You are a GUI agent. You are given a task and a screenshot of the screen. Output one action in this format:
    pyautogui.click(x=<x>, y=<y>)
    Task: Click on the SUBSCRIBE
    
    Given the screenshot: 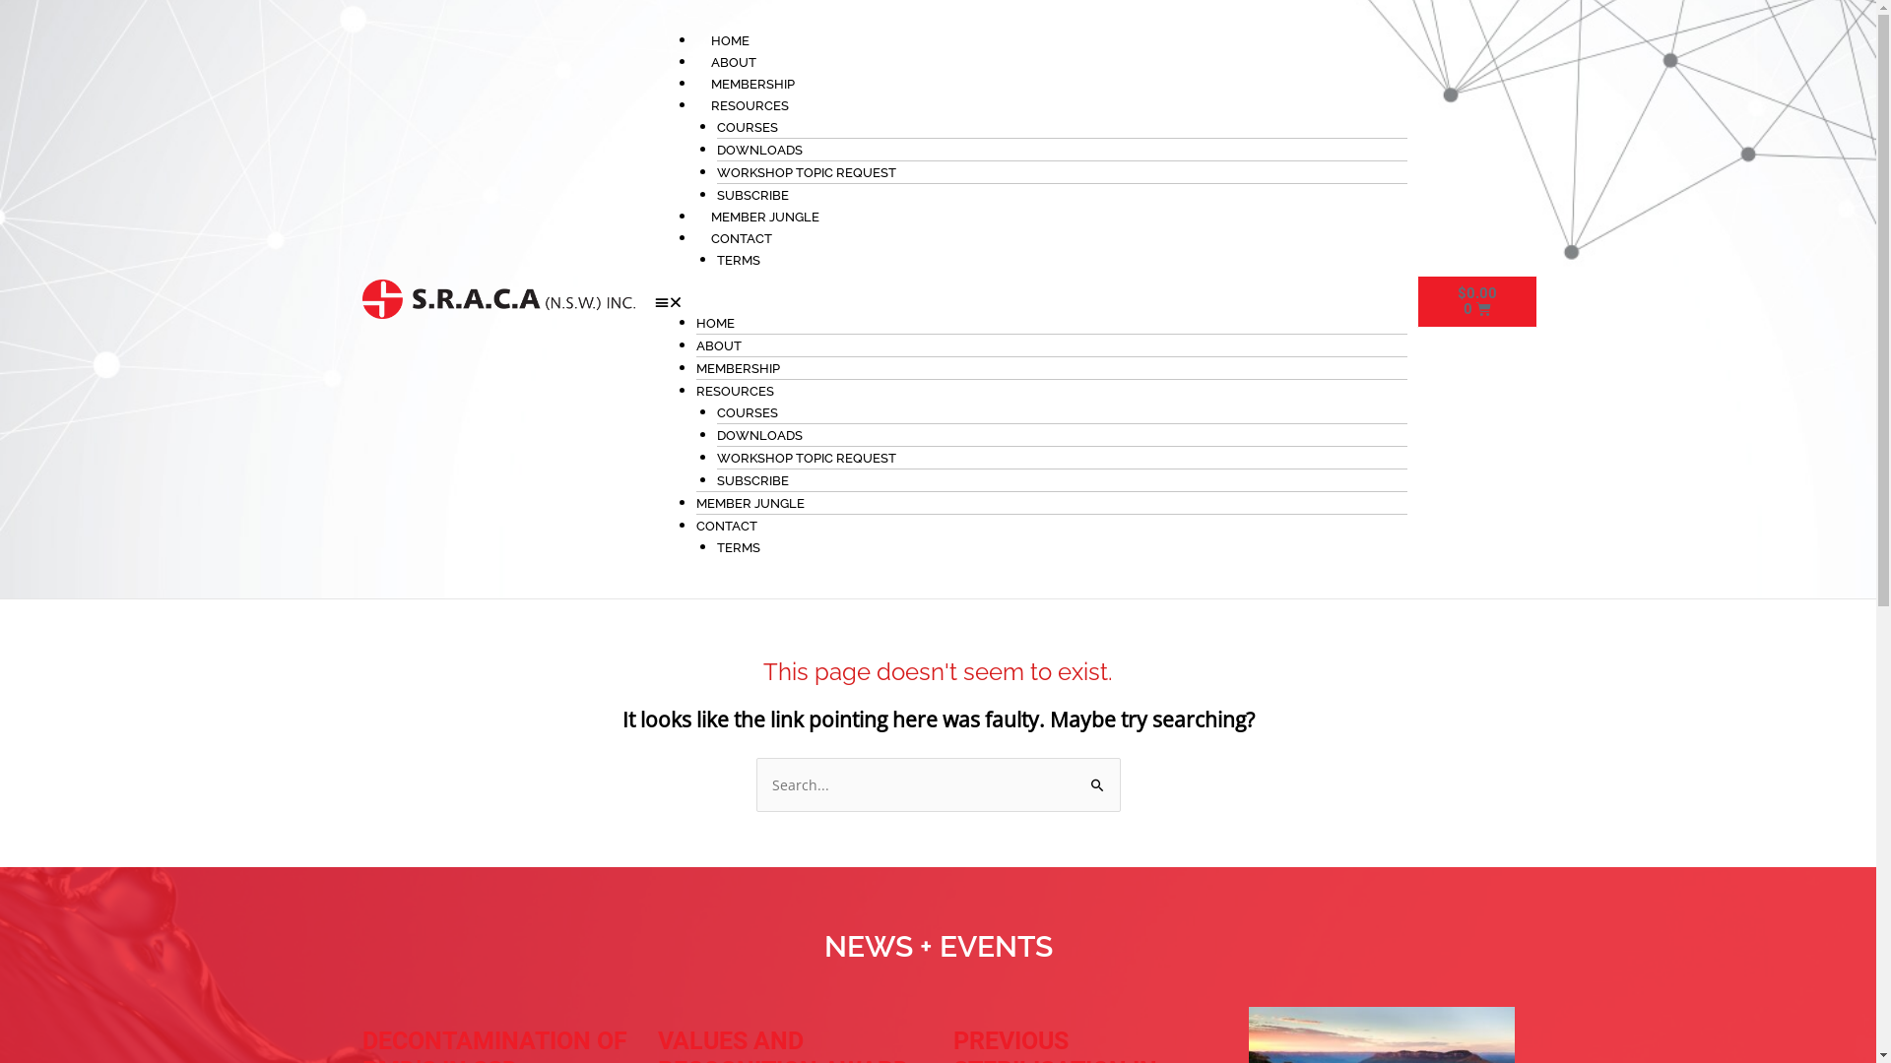 What is the action you would take?
    pyautogui.click(x=752, y=195)
    